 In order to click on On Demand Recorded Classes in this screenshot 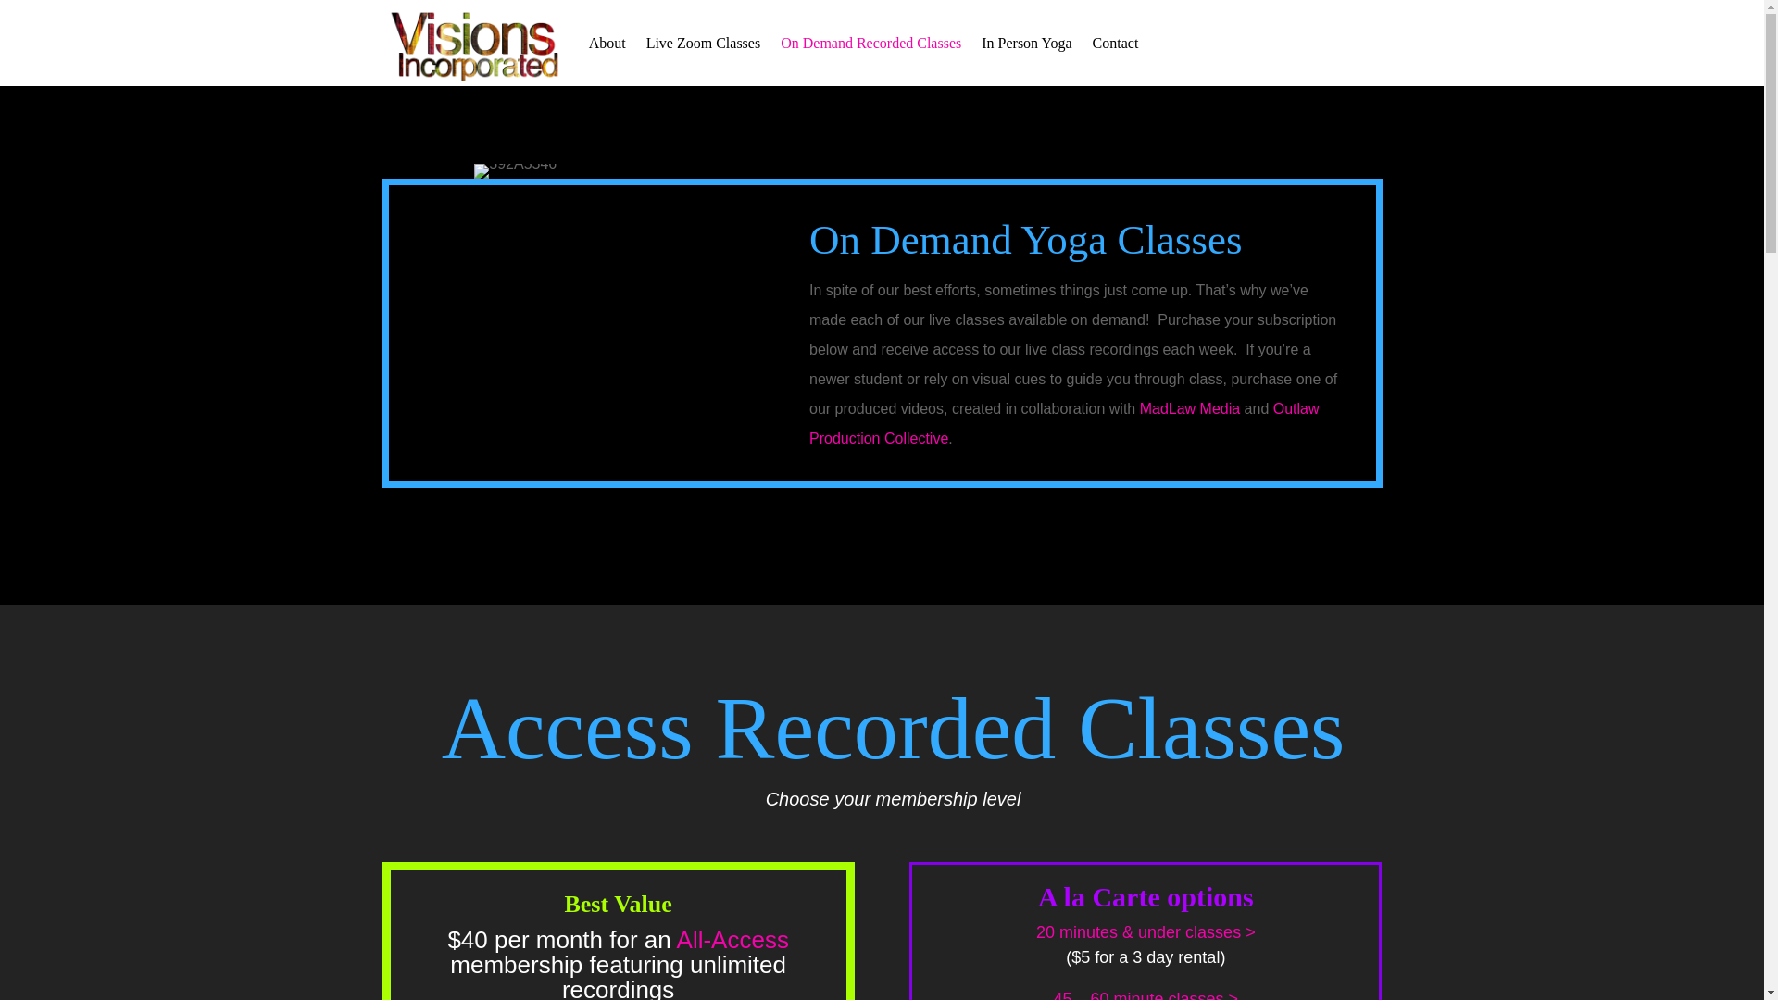, I will do `click(870, 43)`.